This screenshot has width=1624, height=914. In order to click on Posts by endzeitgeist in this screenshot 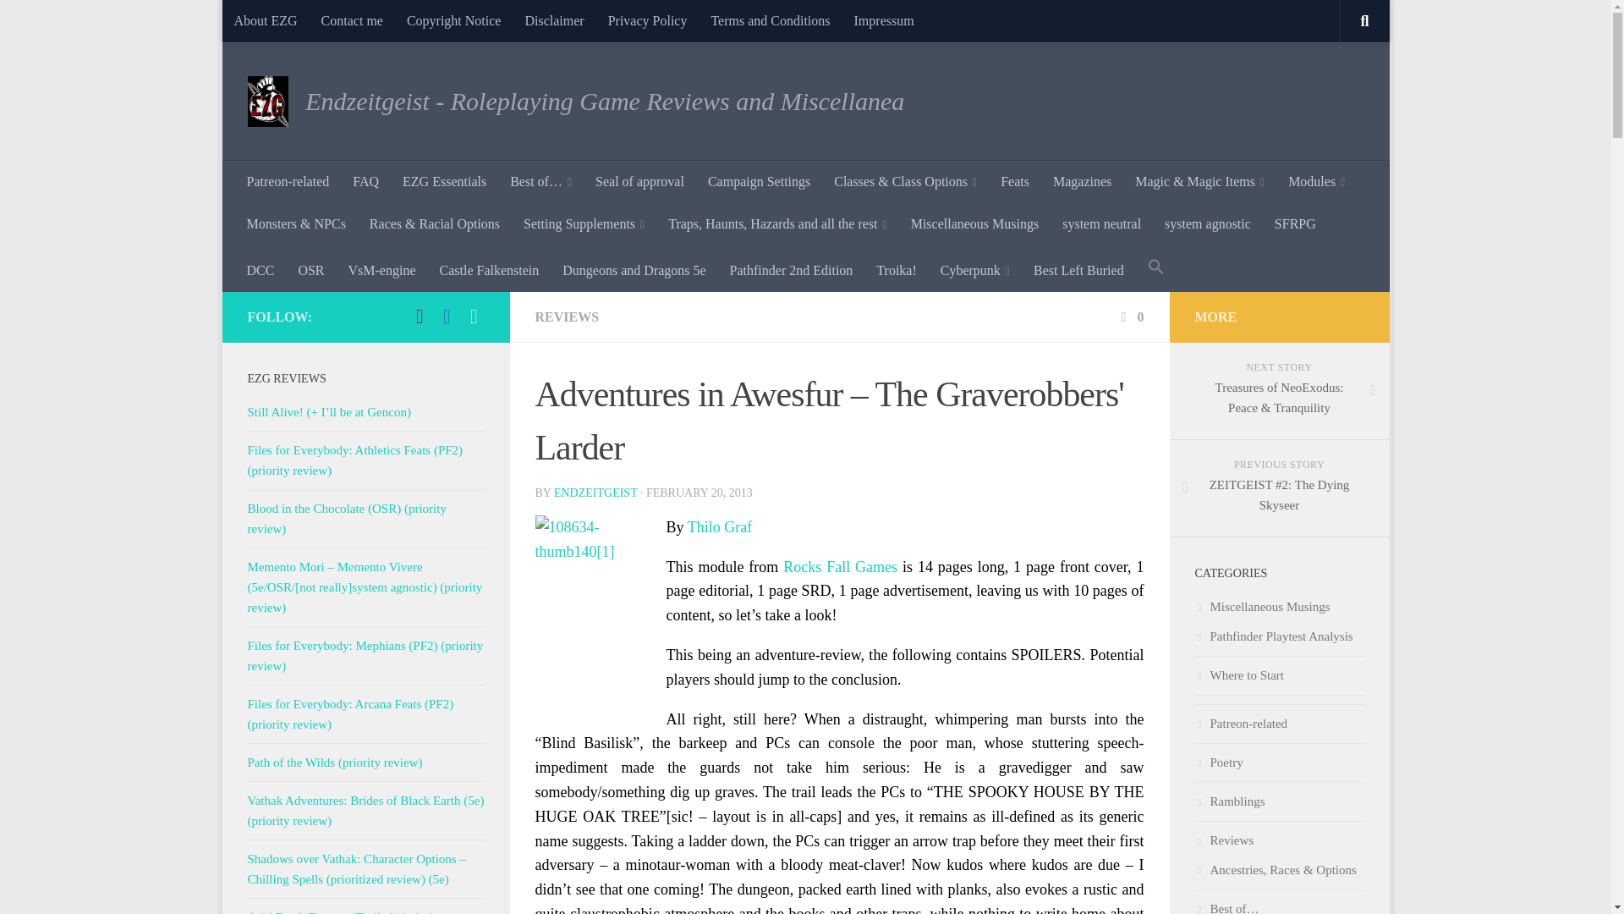, I will do `click(595, 493)`.